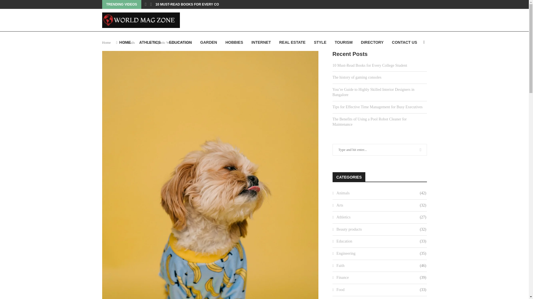  Describe the element at coordinates (201, 4) in the screenshot. I see `10 MUST-READ BOOKS FOR EVERY COLLEGE STUDENT` at that location.